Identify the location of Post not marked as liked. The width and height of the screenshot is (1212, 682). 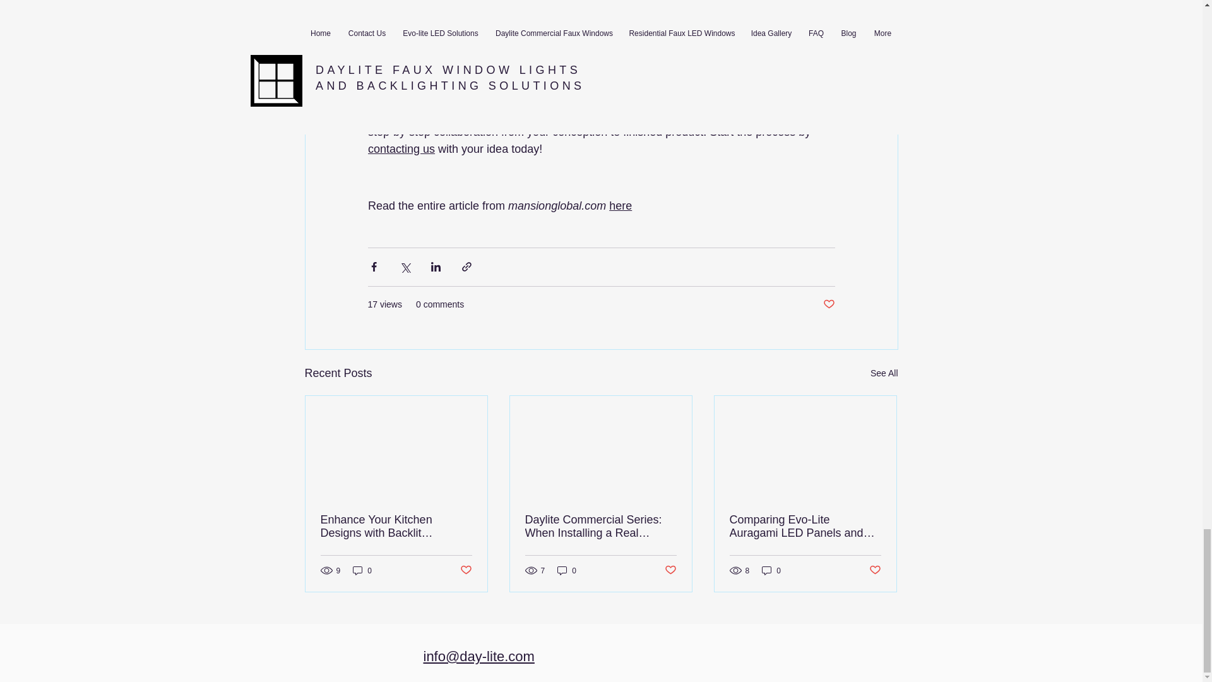
(670, 570).